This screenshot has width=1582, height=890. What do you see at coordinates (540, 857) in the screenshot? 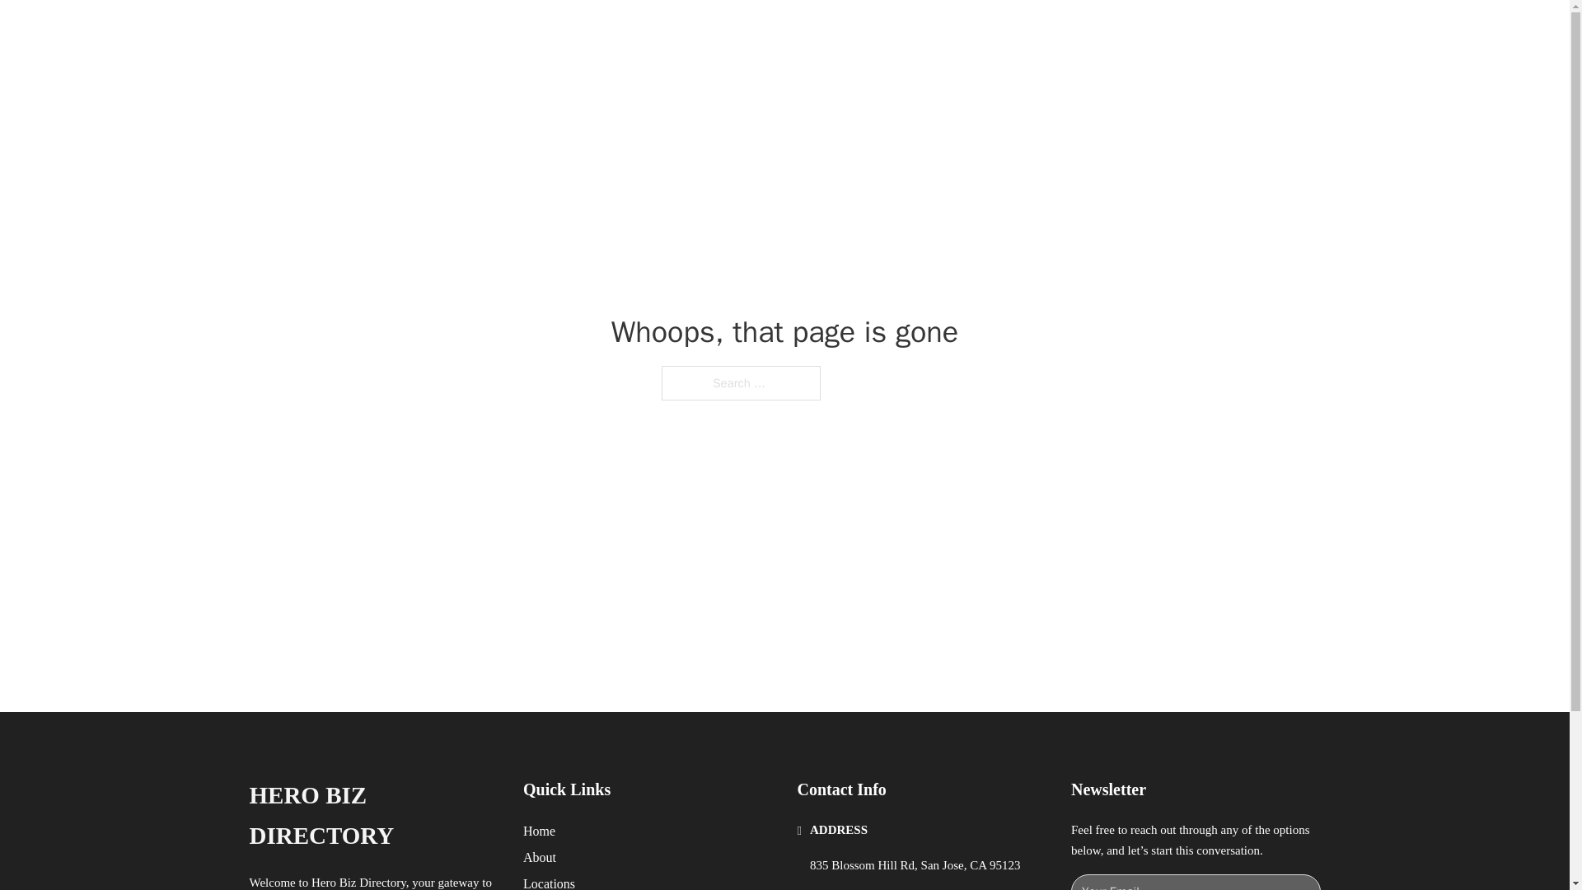
I see `About` at bounding box center [540, 857].